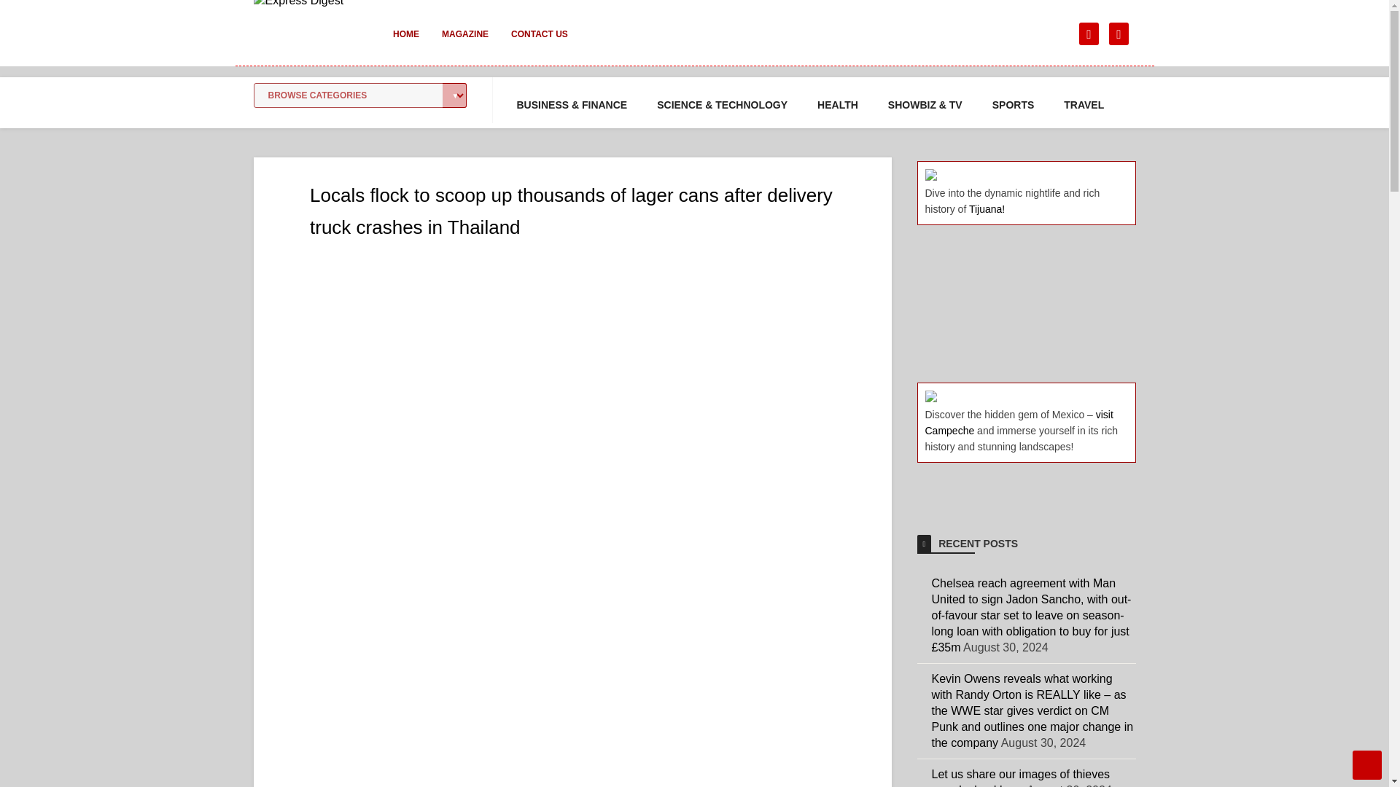  I want to click on TRAVEL, so click(1084, 105).